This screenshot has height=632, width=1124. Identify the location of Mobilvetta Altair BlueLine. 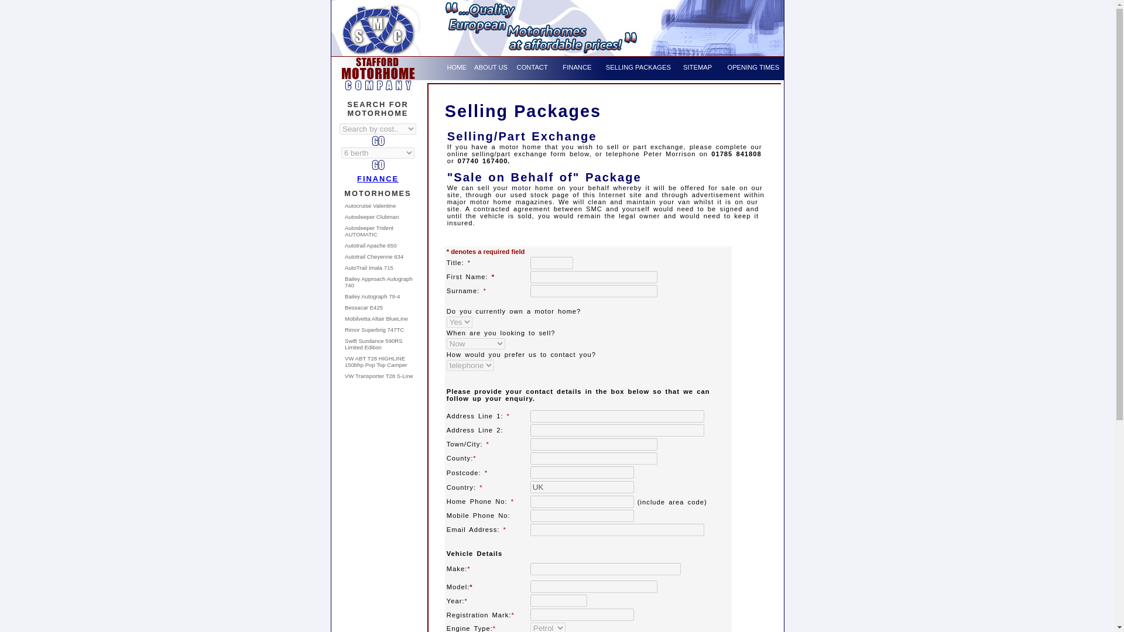
(376, 318).